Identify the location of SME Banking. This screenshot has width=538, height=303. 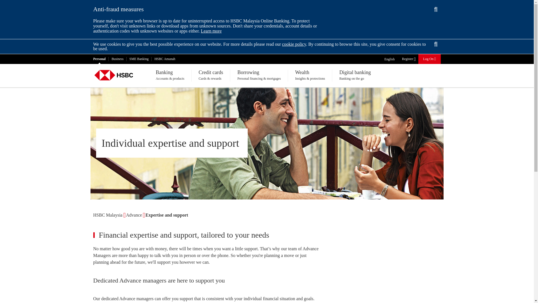
(139, 59).